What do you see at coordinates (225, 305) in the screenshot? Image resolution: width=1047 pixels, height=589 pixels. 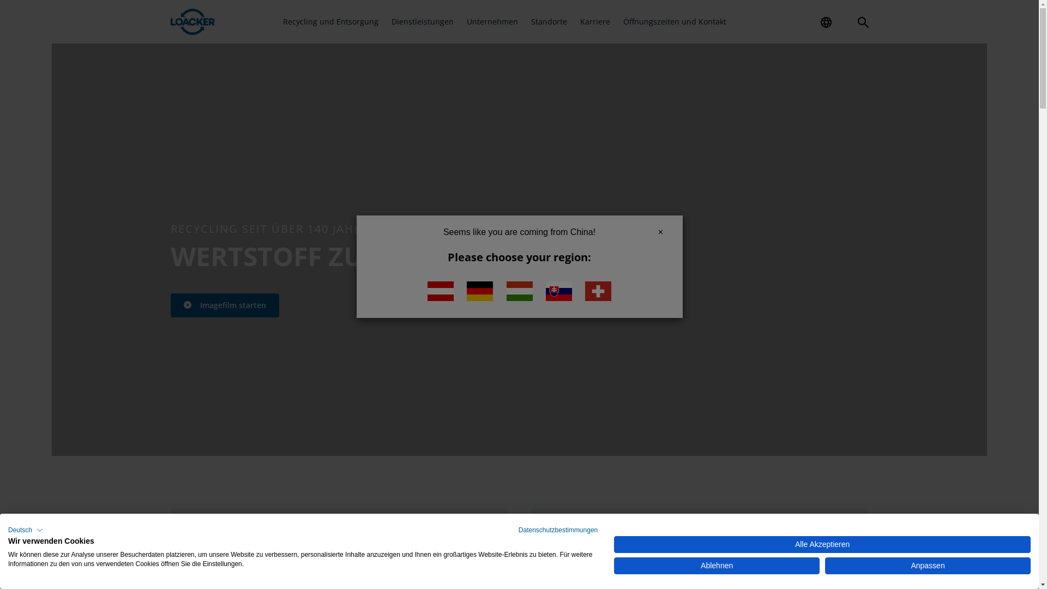 I see `Imagefilm starten` at bounding box center [225, 305].